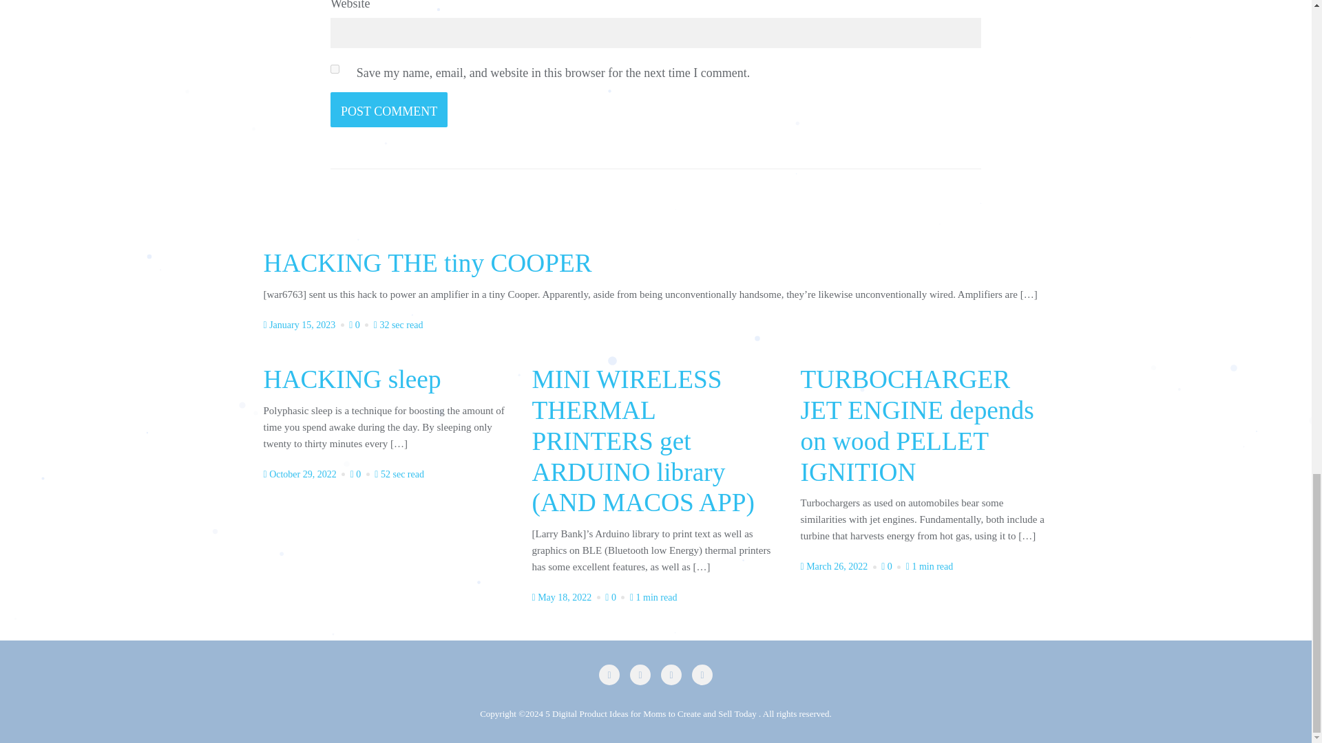 This screenshot has height=743, width=1322. I want to click on 1 min read, so click(930, 566).